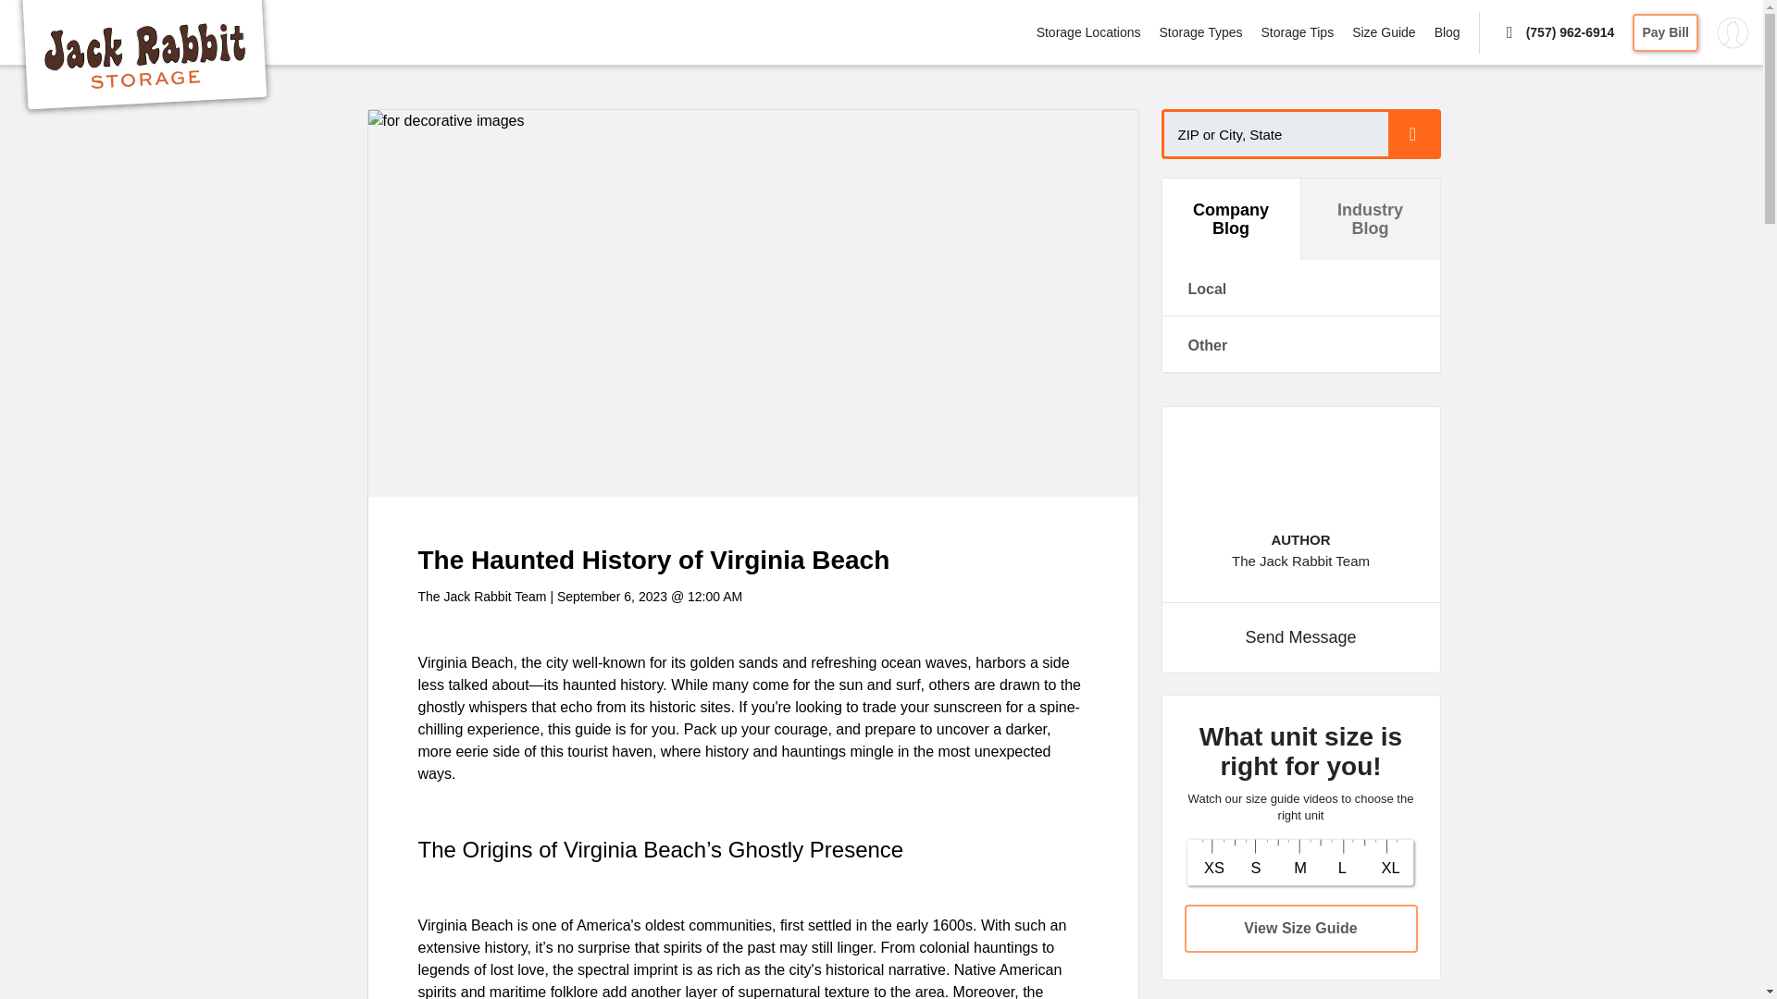  I want to click on My account, so click(1733, 31).